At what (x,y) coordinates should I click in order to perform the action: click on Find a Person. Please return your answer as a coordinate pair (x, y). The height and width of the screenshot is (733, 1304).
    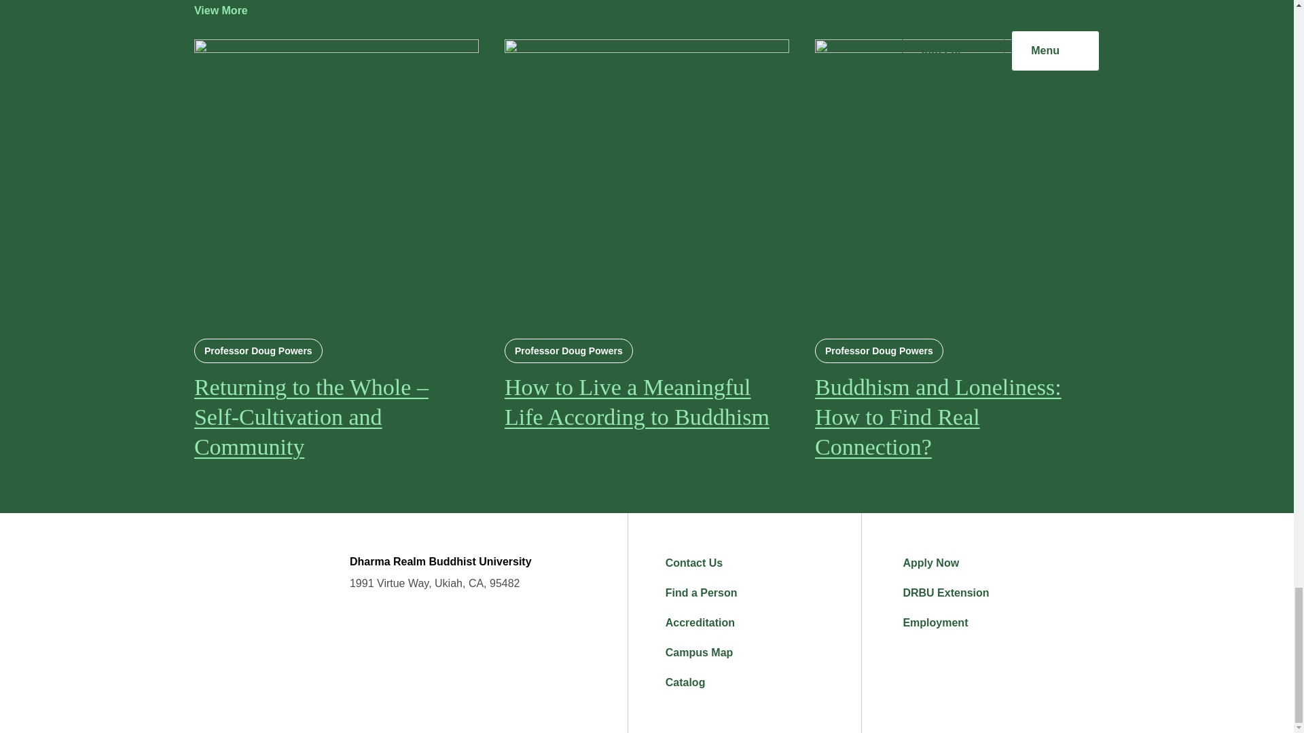
    Looking at the image, I should click on (763, 593).